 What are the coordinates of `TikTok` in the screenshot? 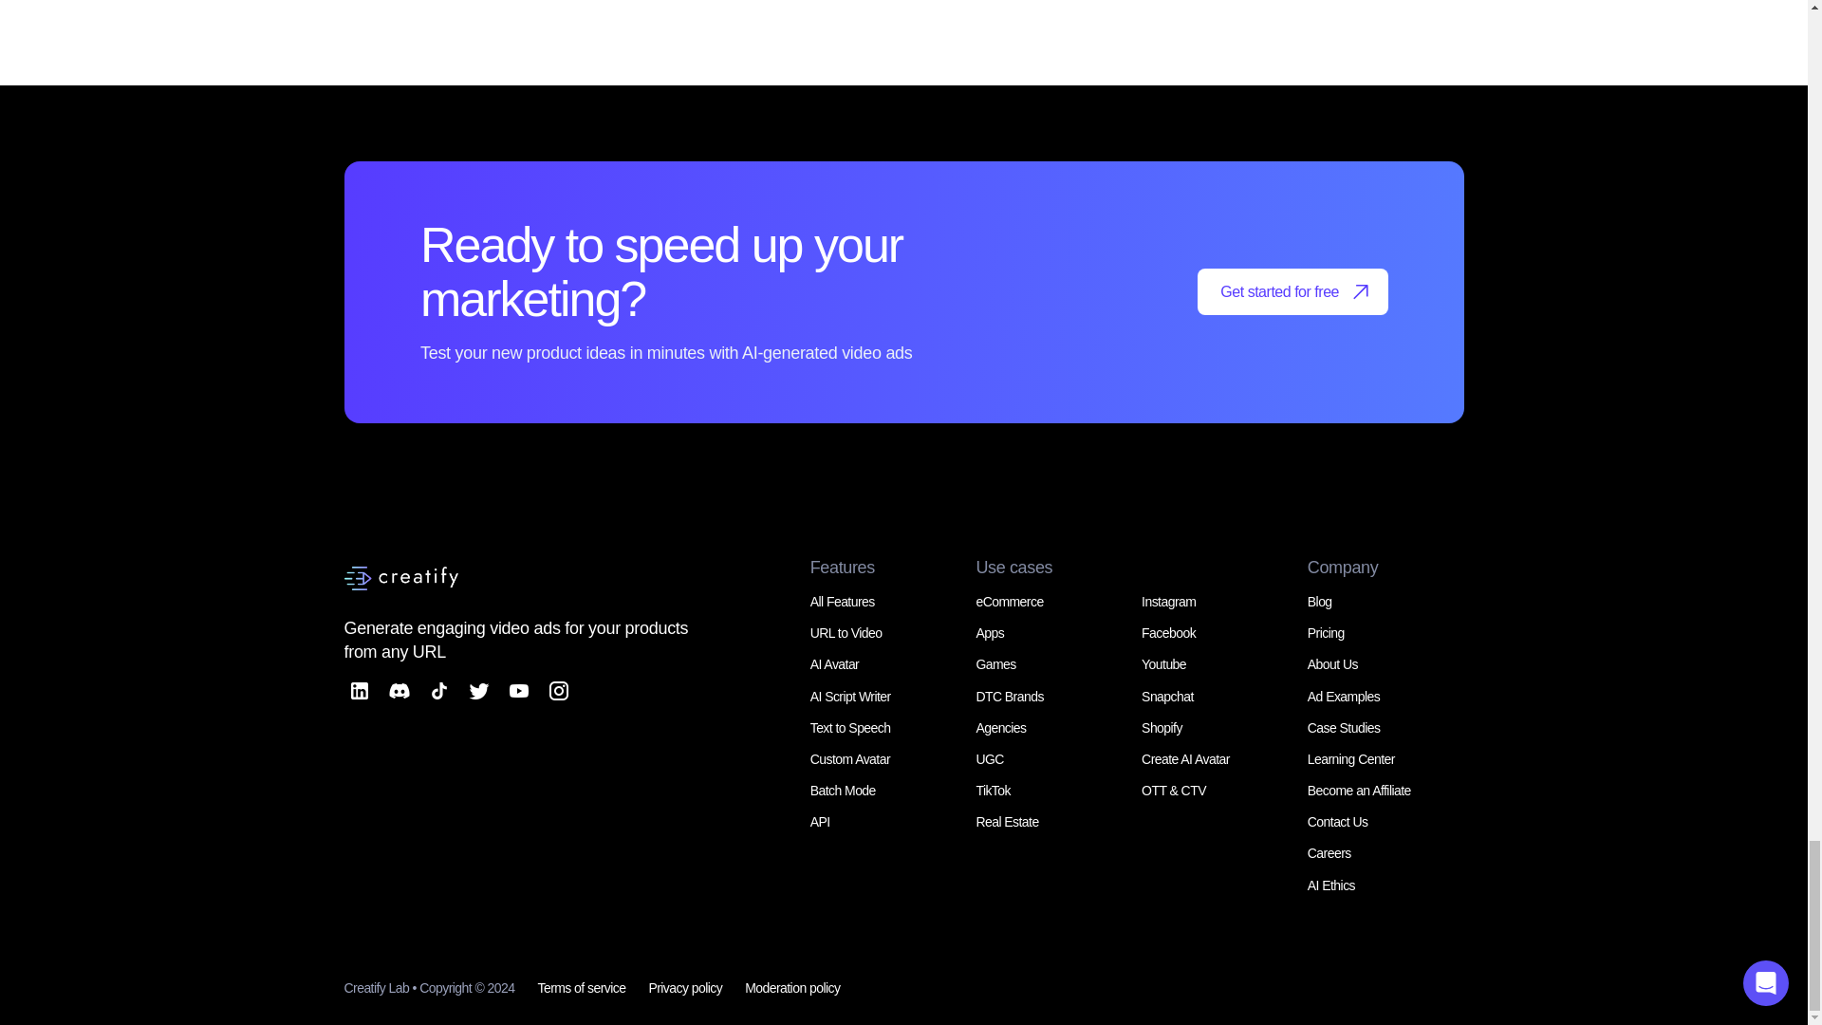 It's located at (993, 791).